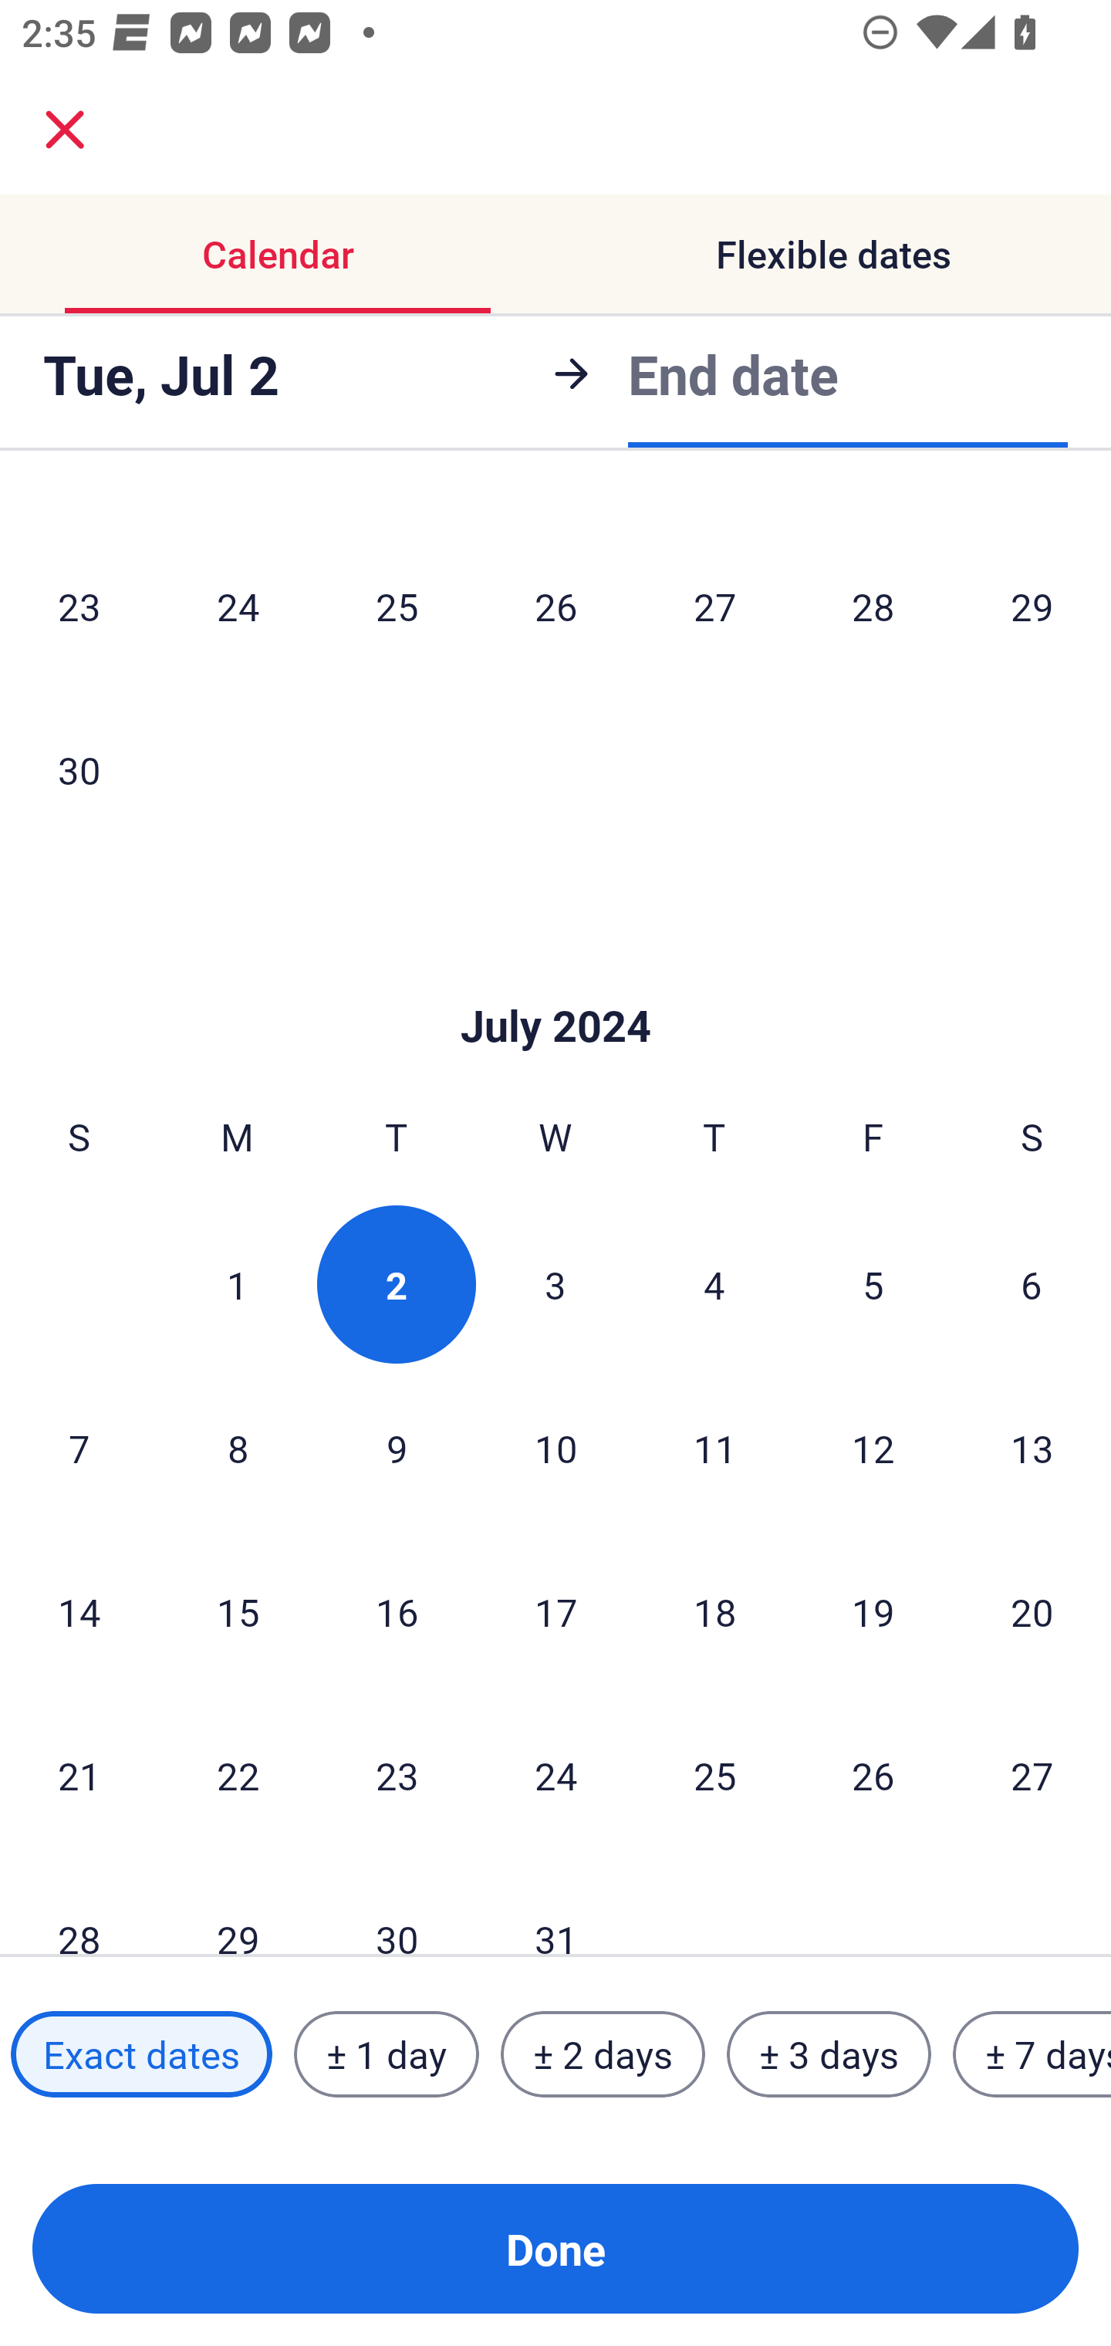 This screenshot has width=1111, height=2346. Describe the element at coordinates (873, 607) in the screenshot. I see `28 Friday, June 28, 2024` at that location.